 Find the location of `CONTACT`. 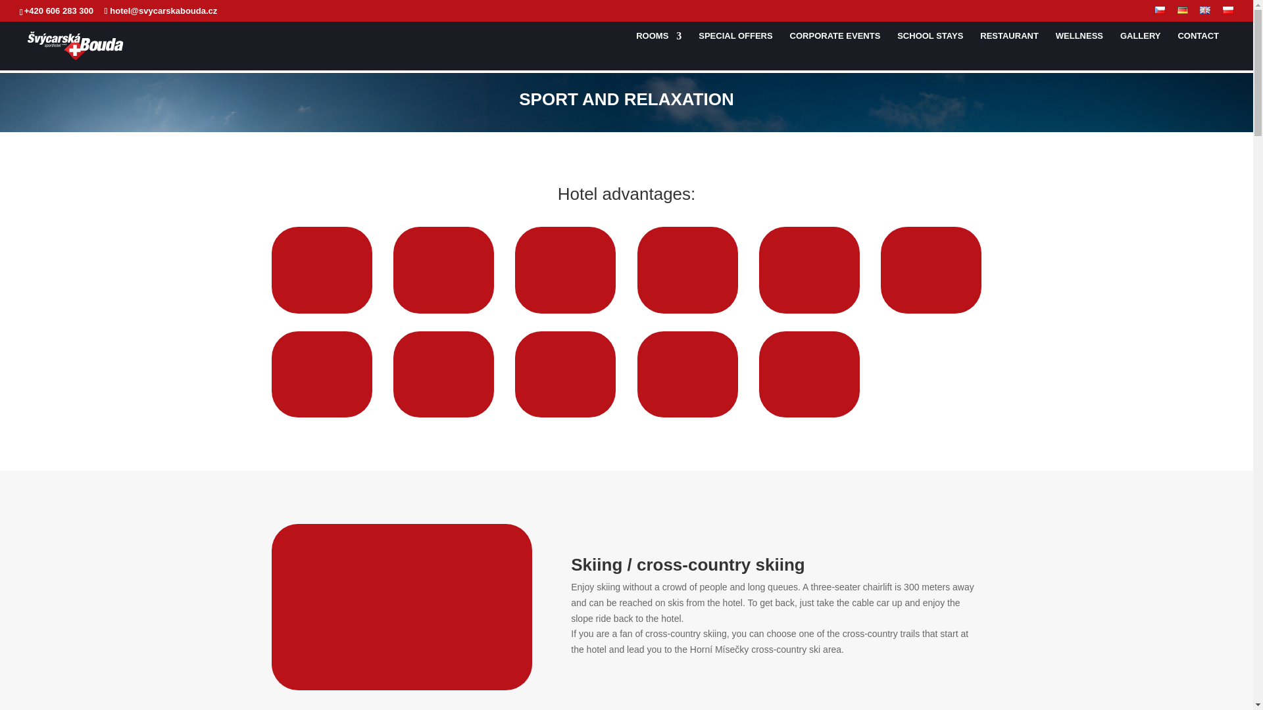

CONTACT is located at coordinates (1197, 50).